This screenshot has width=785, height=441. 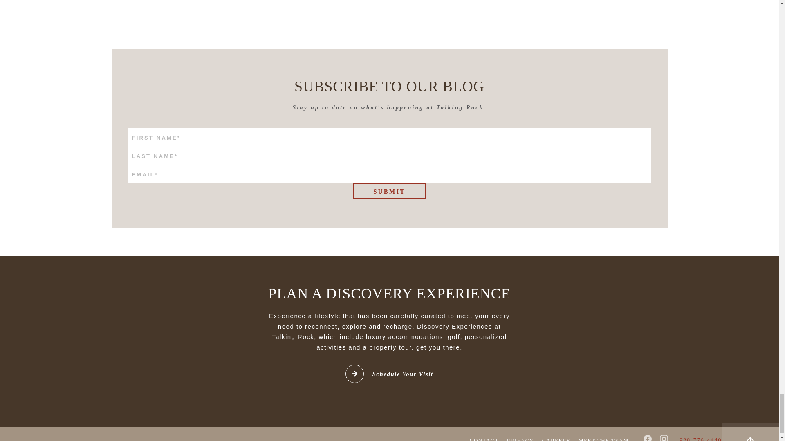 I want to click on Instagram icon, so click(x=664, y=438).